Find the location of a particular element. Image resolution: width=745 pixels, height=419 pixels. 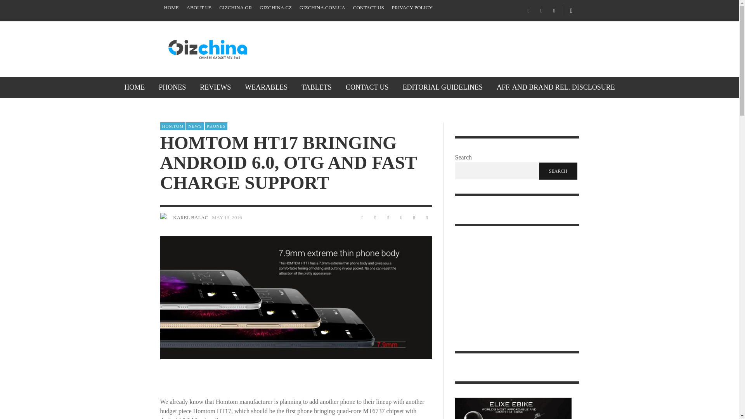

ABOUT US is located at coordinates (199, 8).